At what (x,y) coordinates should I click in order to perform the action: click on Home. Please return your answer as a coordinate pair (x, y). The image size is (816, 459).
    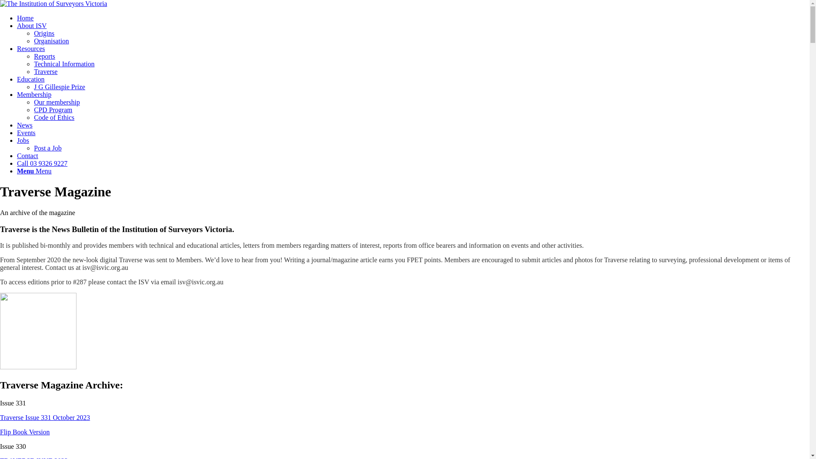
    Looking at the image, I should click on (25, 18).